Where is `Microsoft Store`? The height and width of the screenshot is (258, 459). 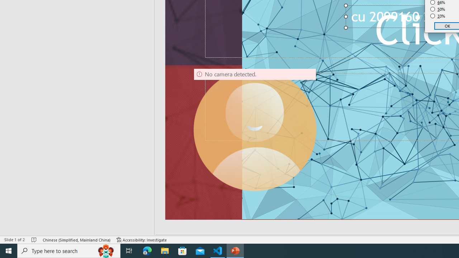
Microsoft Store is located at coordinates (183, 251).